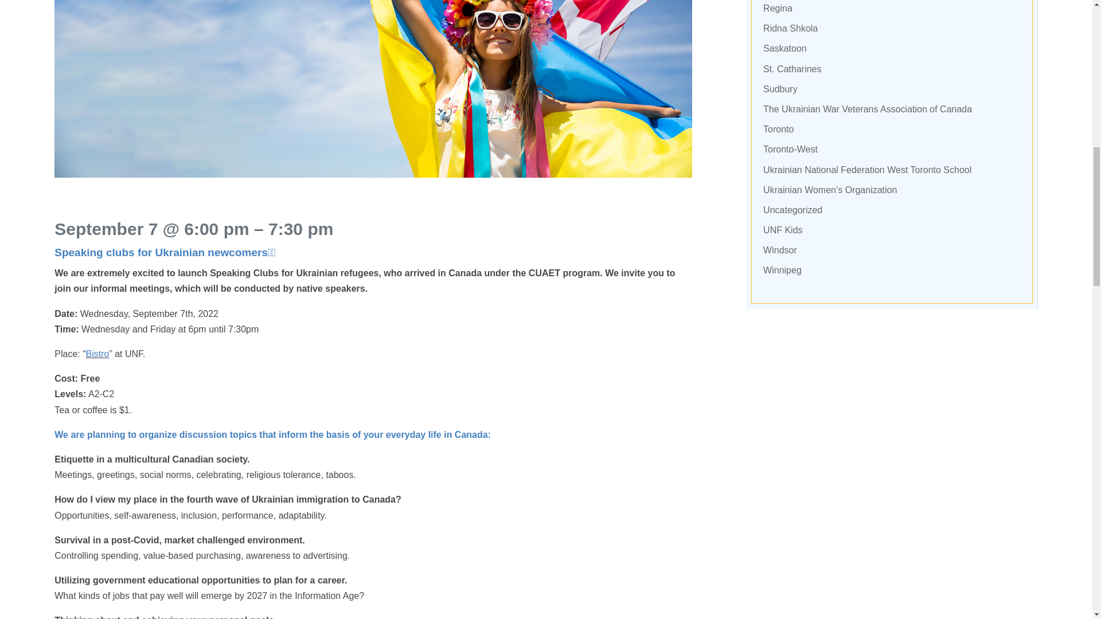 The height and width of the screenshot is (619, 1101). Describe the element at coordinates (97, 354) in the screenshot. I see `UNO Bistro` at that location.